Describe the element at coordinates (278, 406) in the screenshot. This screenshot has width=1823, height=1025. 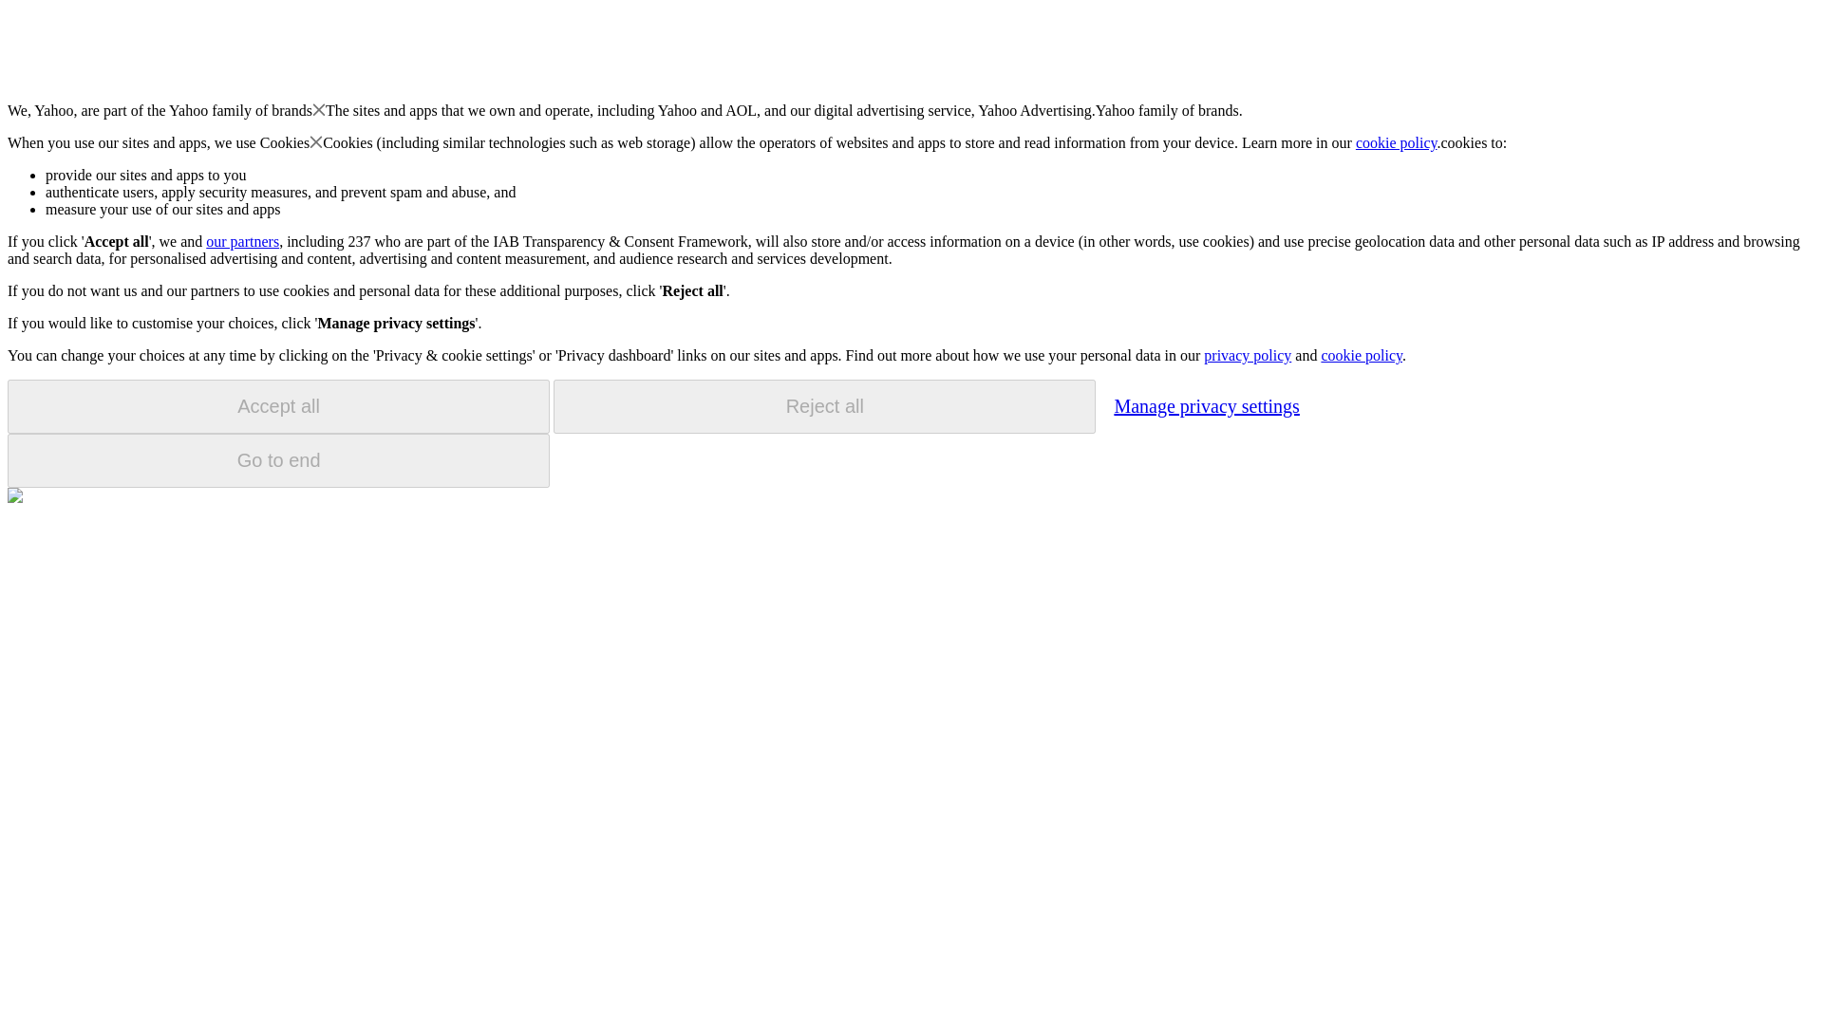
I see `Accept all` at that location.